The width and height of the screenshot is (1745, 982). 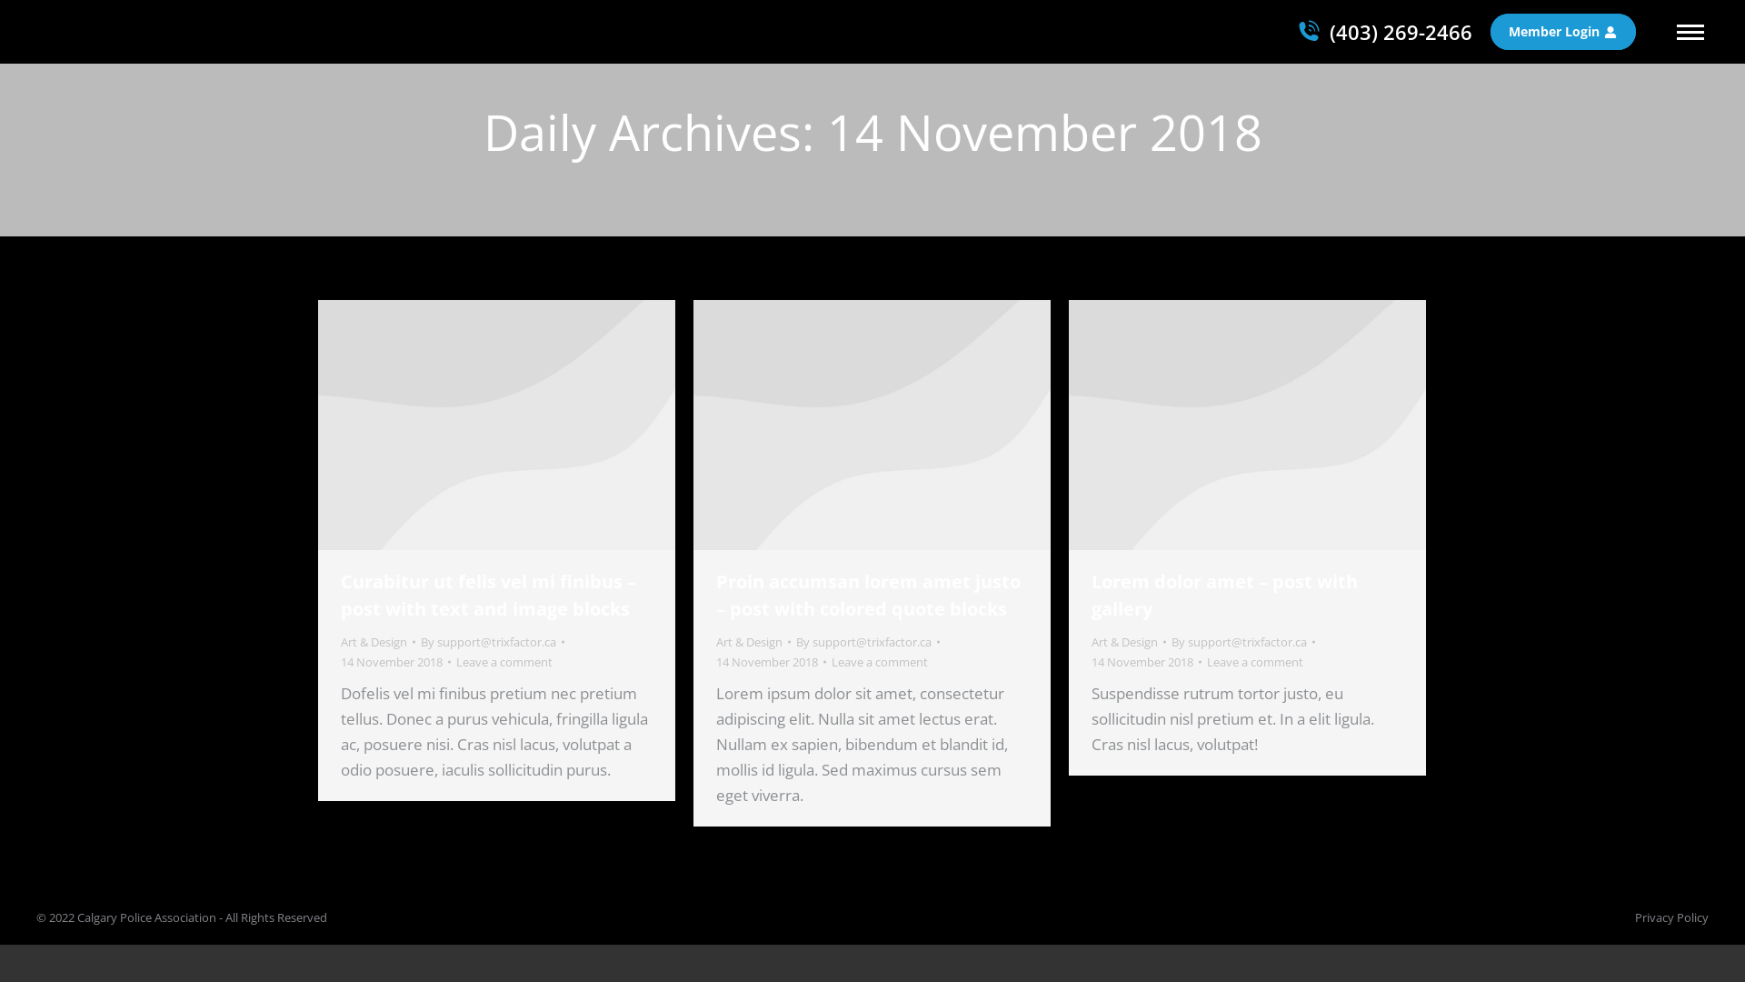 What do you see at coordinates (396, 662) in the screenshot?
I see `14 November 2018` at bounding box center [396, 662].